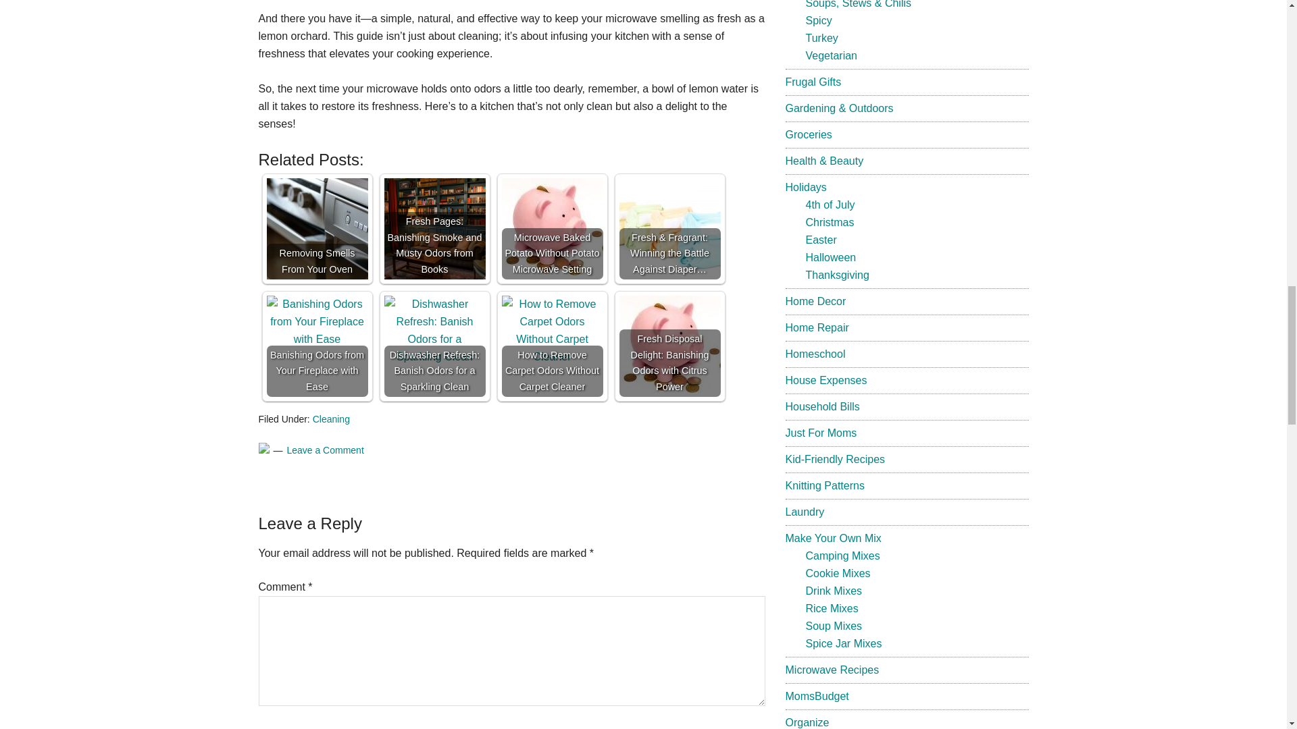  I want to click on How to Remove Carpet Odors Without Carpet Cleaner, so click(551, 346).